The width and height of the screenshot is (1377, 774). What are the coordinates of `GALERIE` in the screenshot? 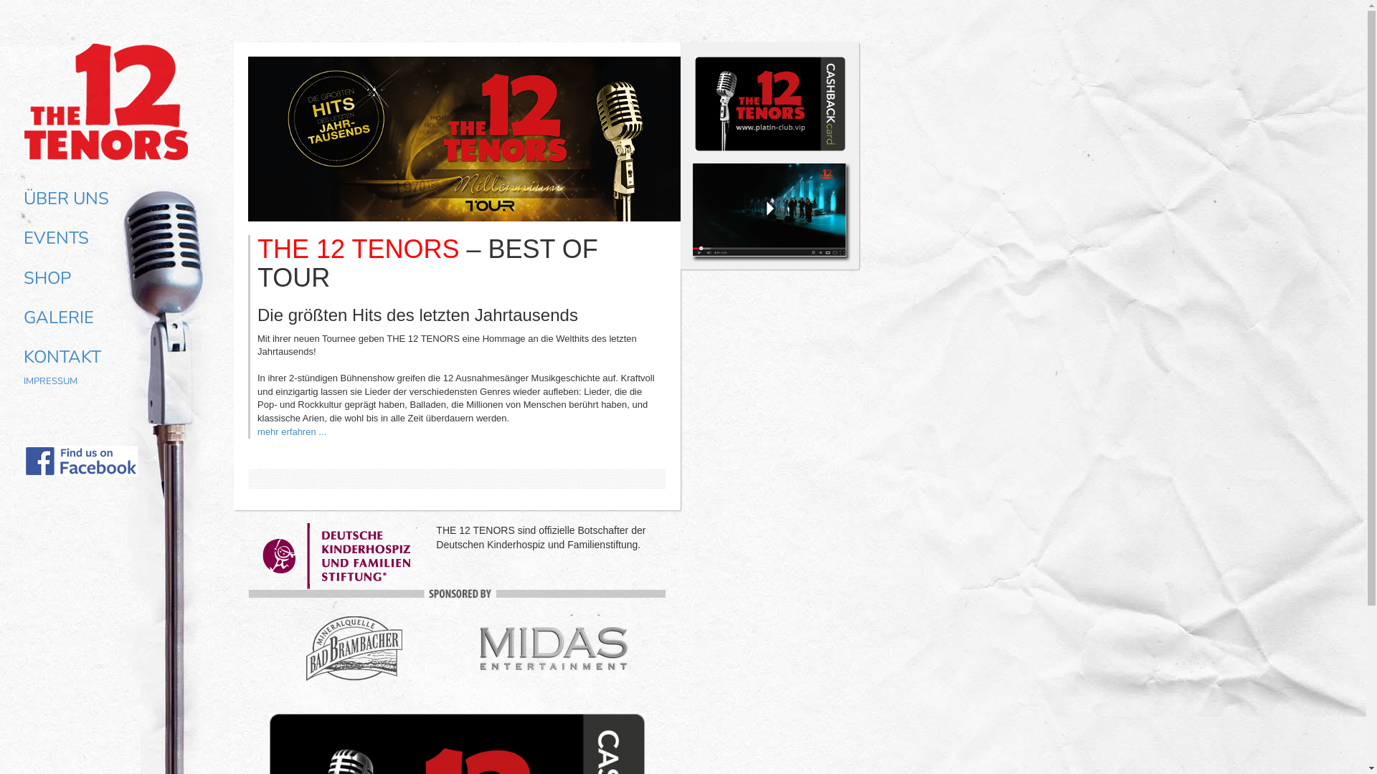 It's located at (51, 317).